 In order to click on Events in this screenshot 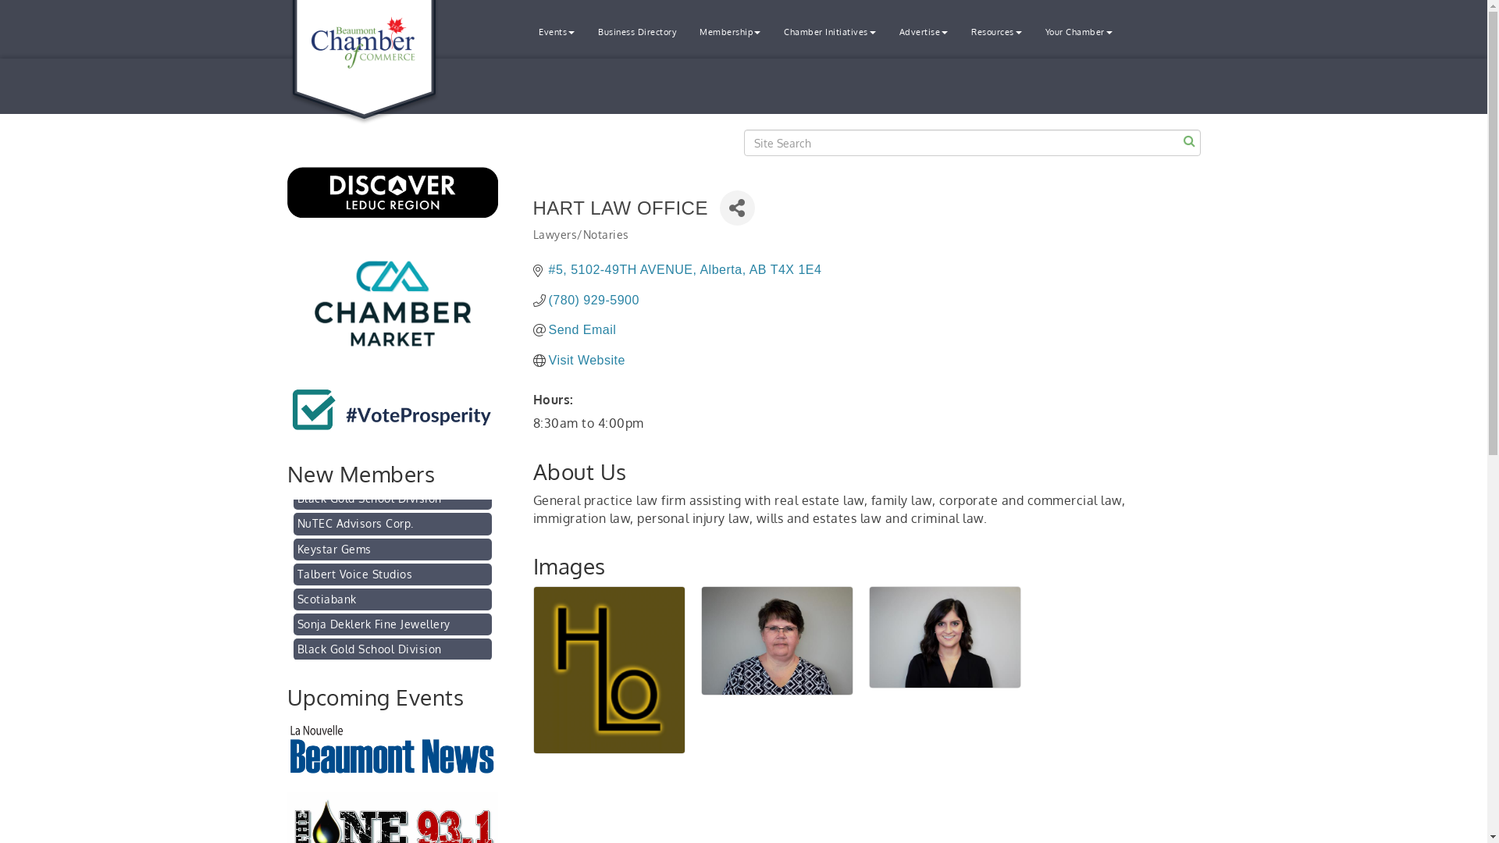, I will do `click(557, 33)`.